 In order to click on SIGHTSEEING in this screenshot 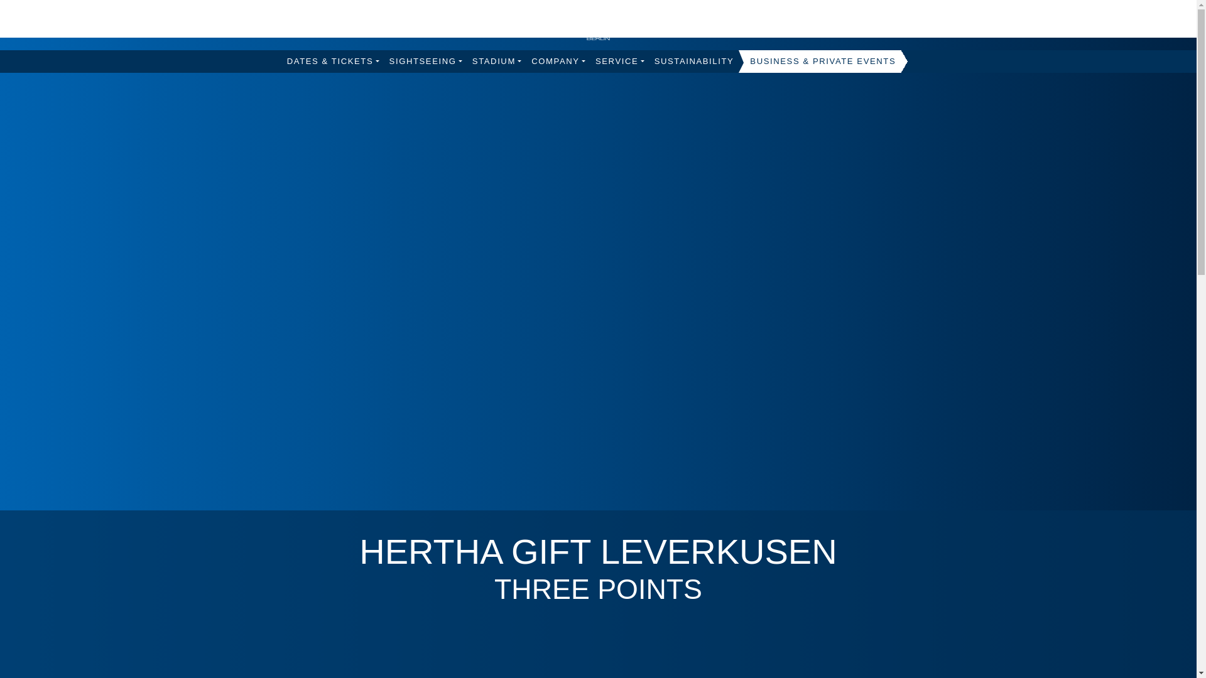, I will do `click(426, 61)`.